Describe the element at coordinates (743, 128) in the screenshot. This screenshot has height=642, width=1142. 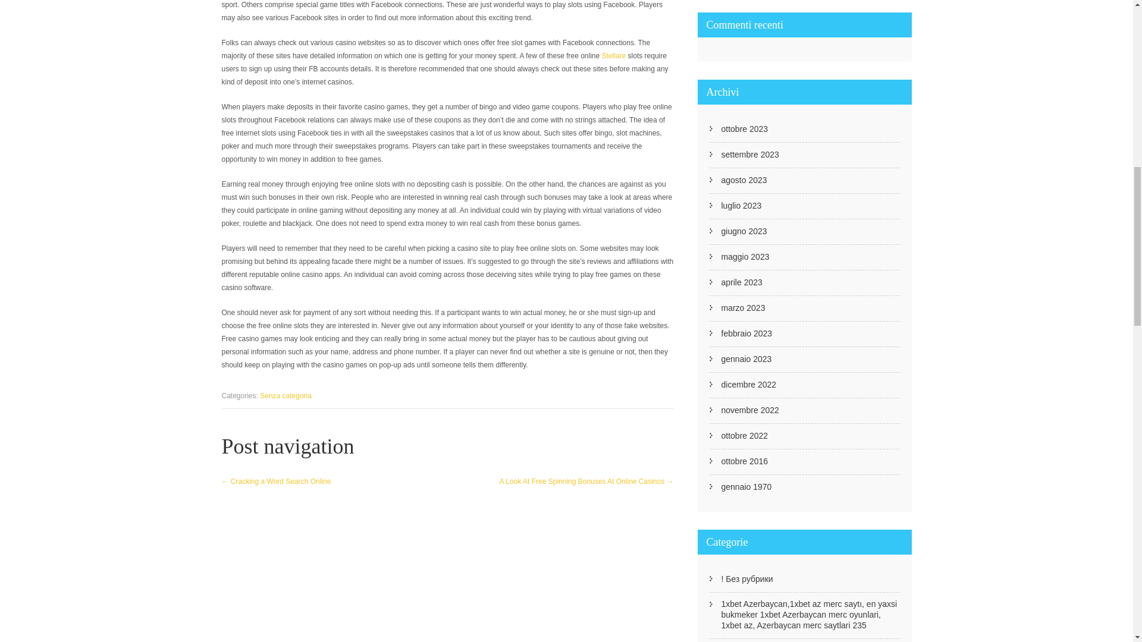
I see `ottobre 2023` at that location.